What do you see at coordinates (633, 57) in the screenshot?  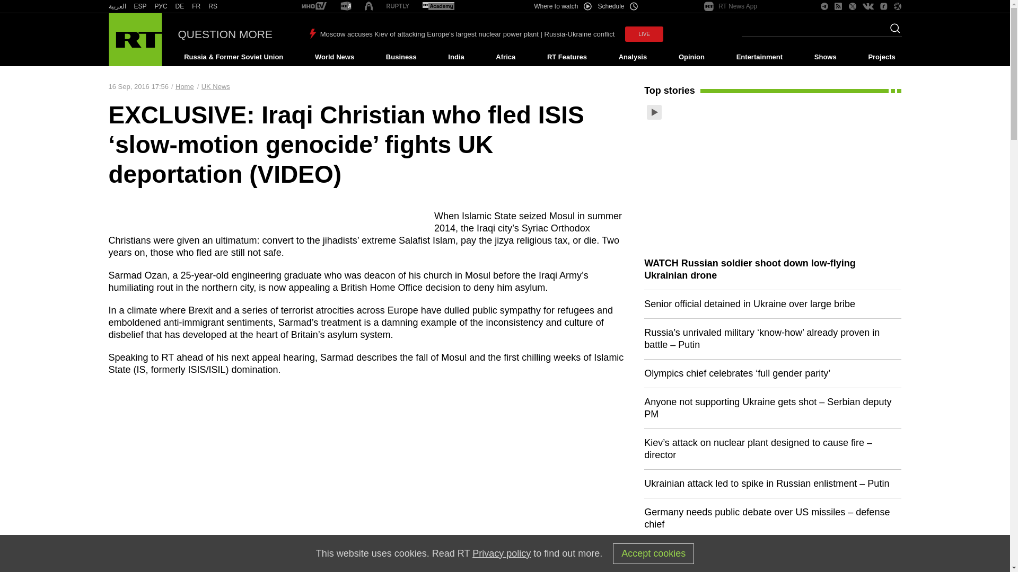 I see `Analysis` at bounding box center [633, 57].